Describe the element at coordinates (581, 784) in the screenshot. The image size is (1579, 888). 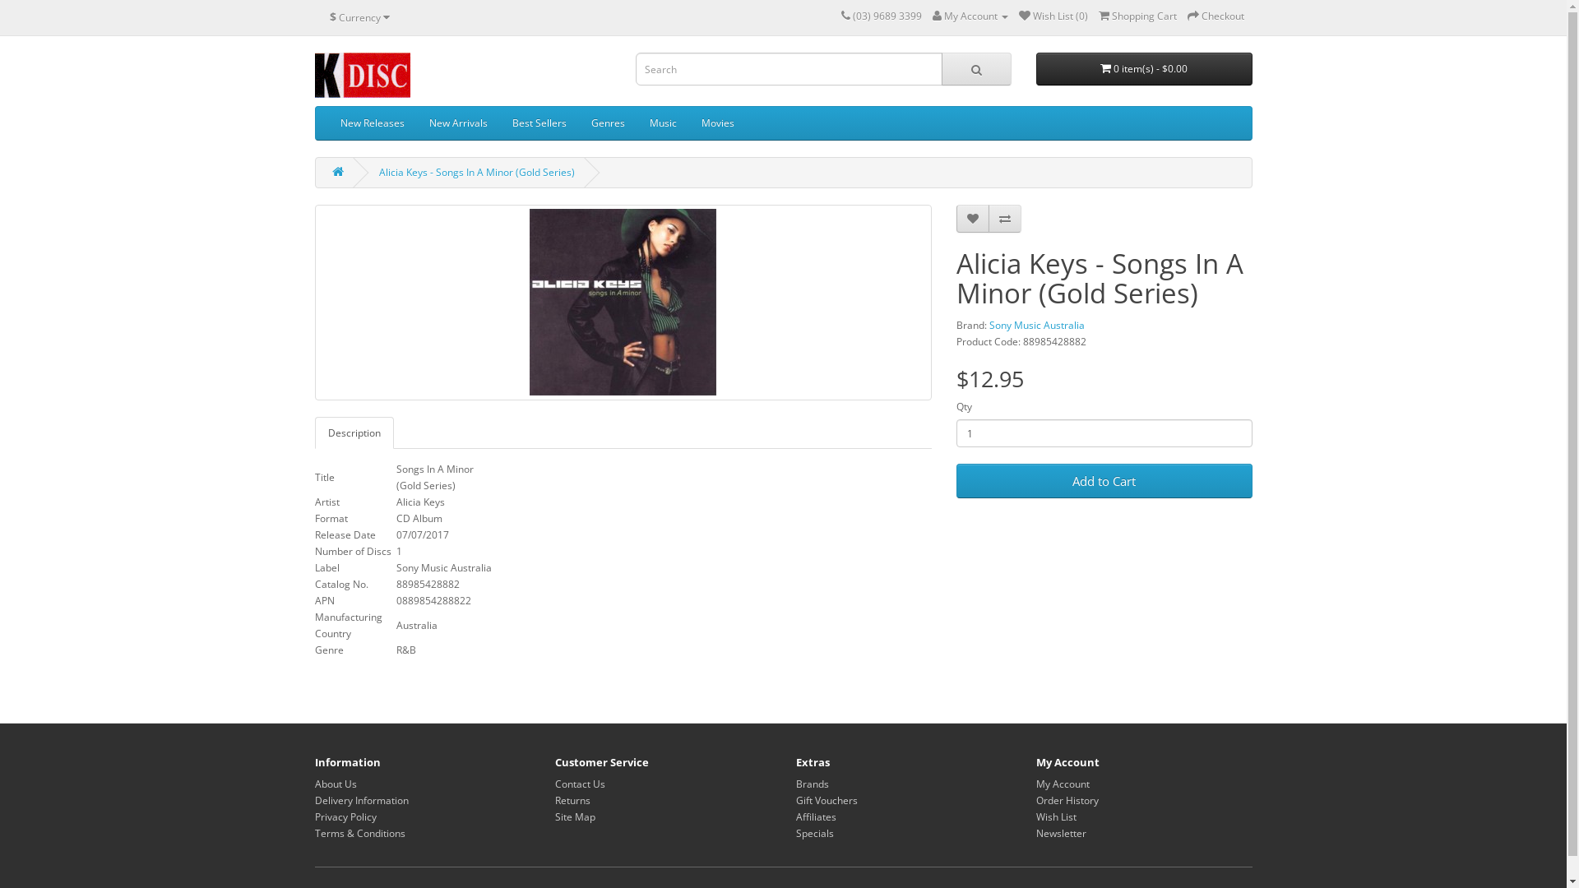
I see `Contact Us` at that location.